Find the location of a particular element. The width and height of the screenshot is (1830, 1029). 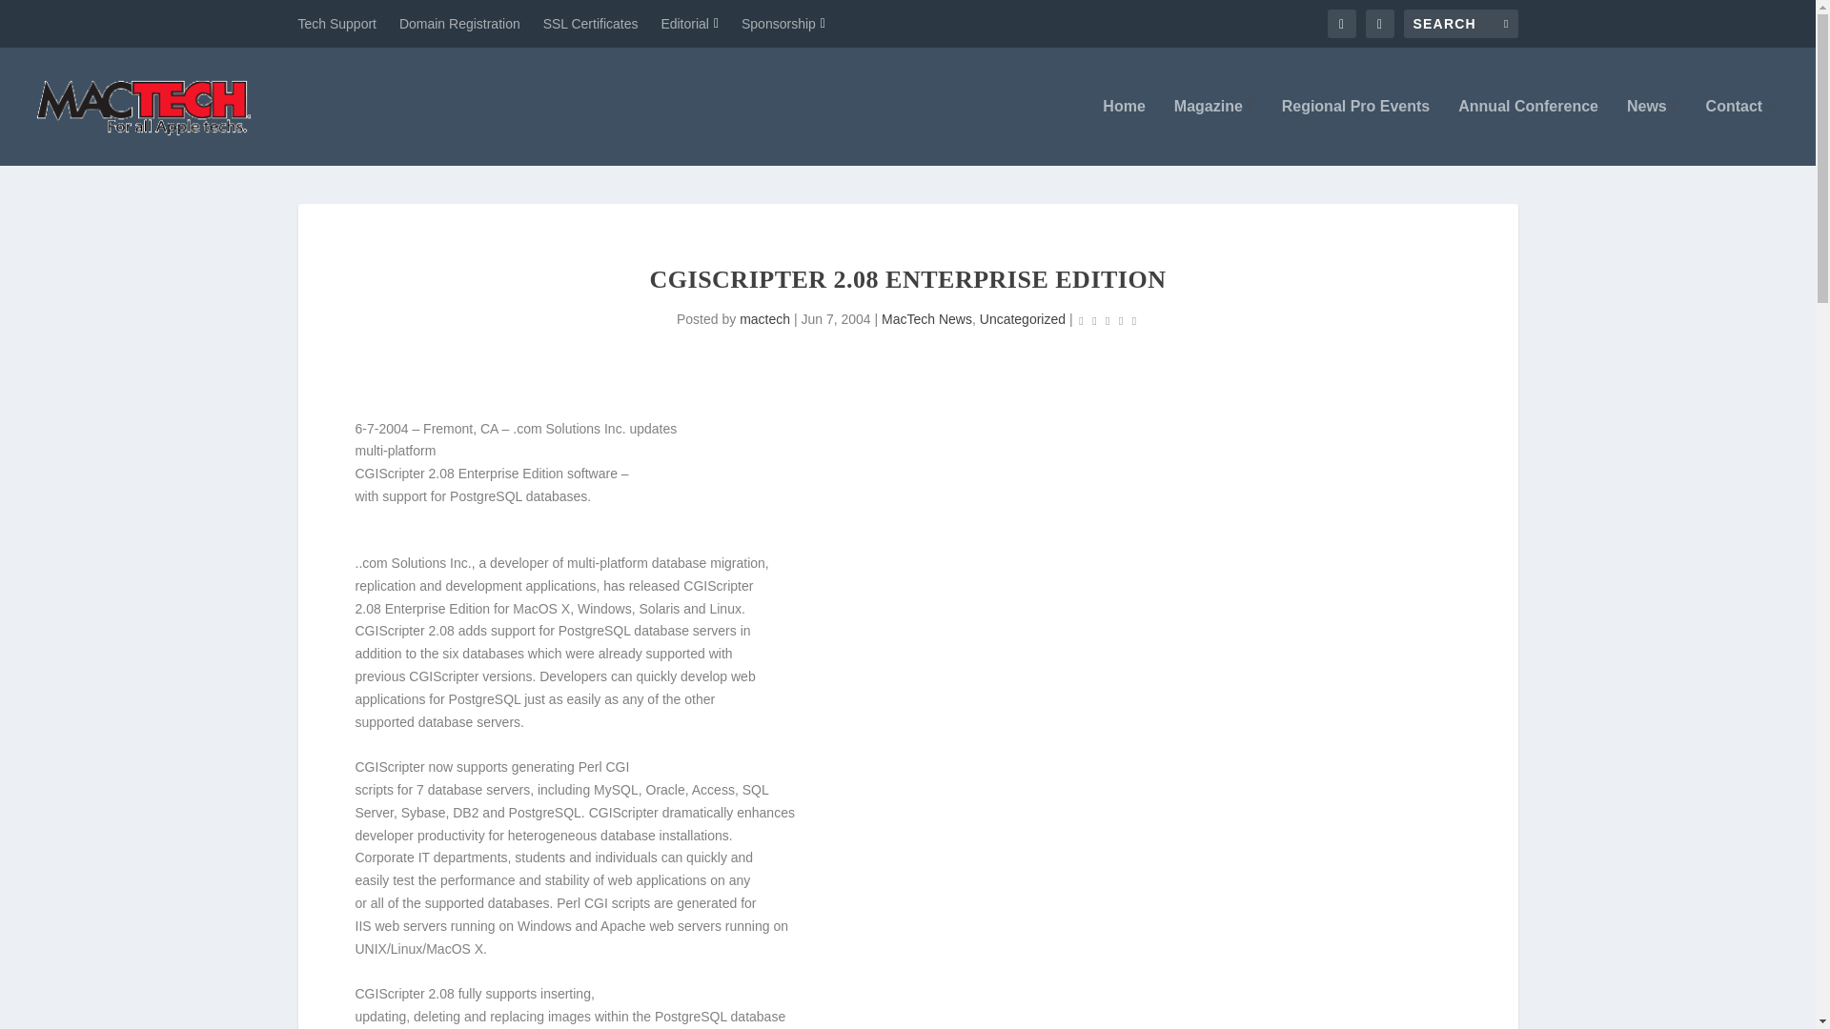

Contact is located at coordinates (1738, 131).